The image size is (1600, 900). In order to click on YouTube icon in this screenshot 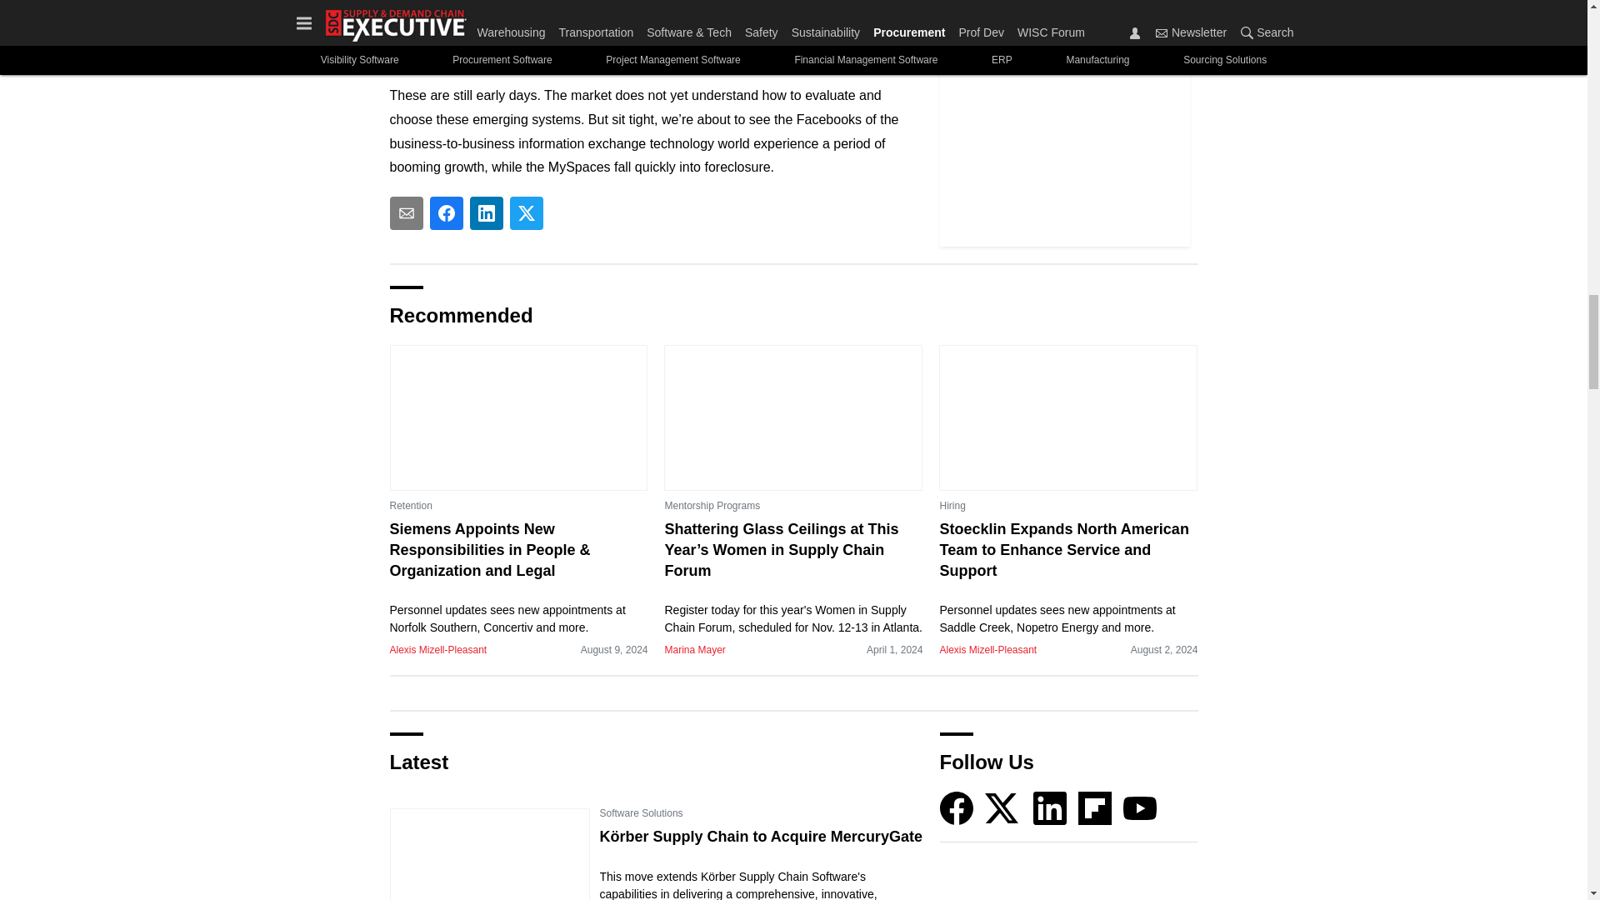, I will do `click(1140, 808)`.